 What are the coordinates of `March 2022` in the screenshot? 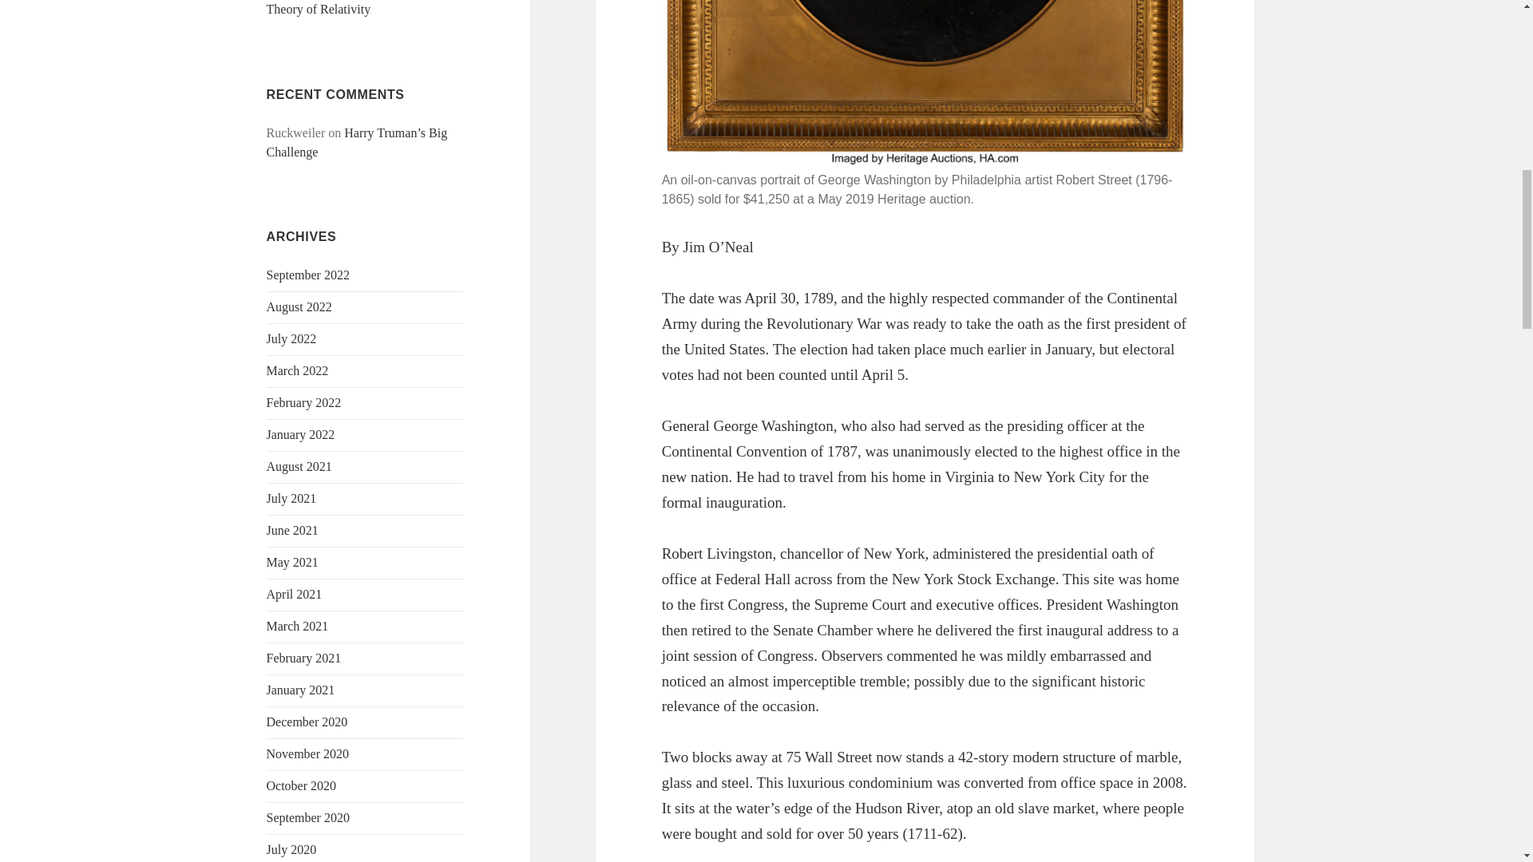 It's located at (298, 370).